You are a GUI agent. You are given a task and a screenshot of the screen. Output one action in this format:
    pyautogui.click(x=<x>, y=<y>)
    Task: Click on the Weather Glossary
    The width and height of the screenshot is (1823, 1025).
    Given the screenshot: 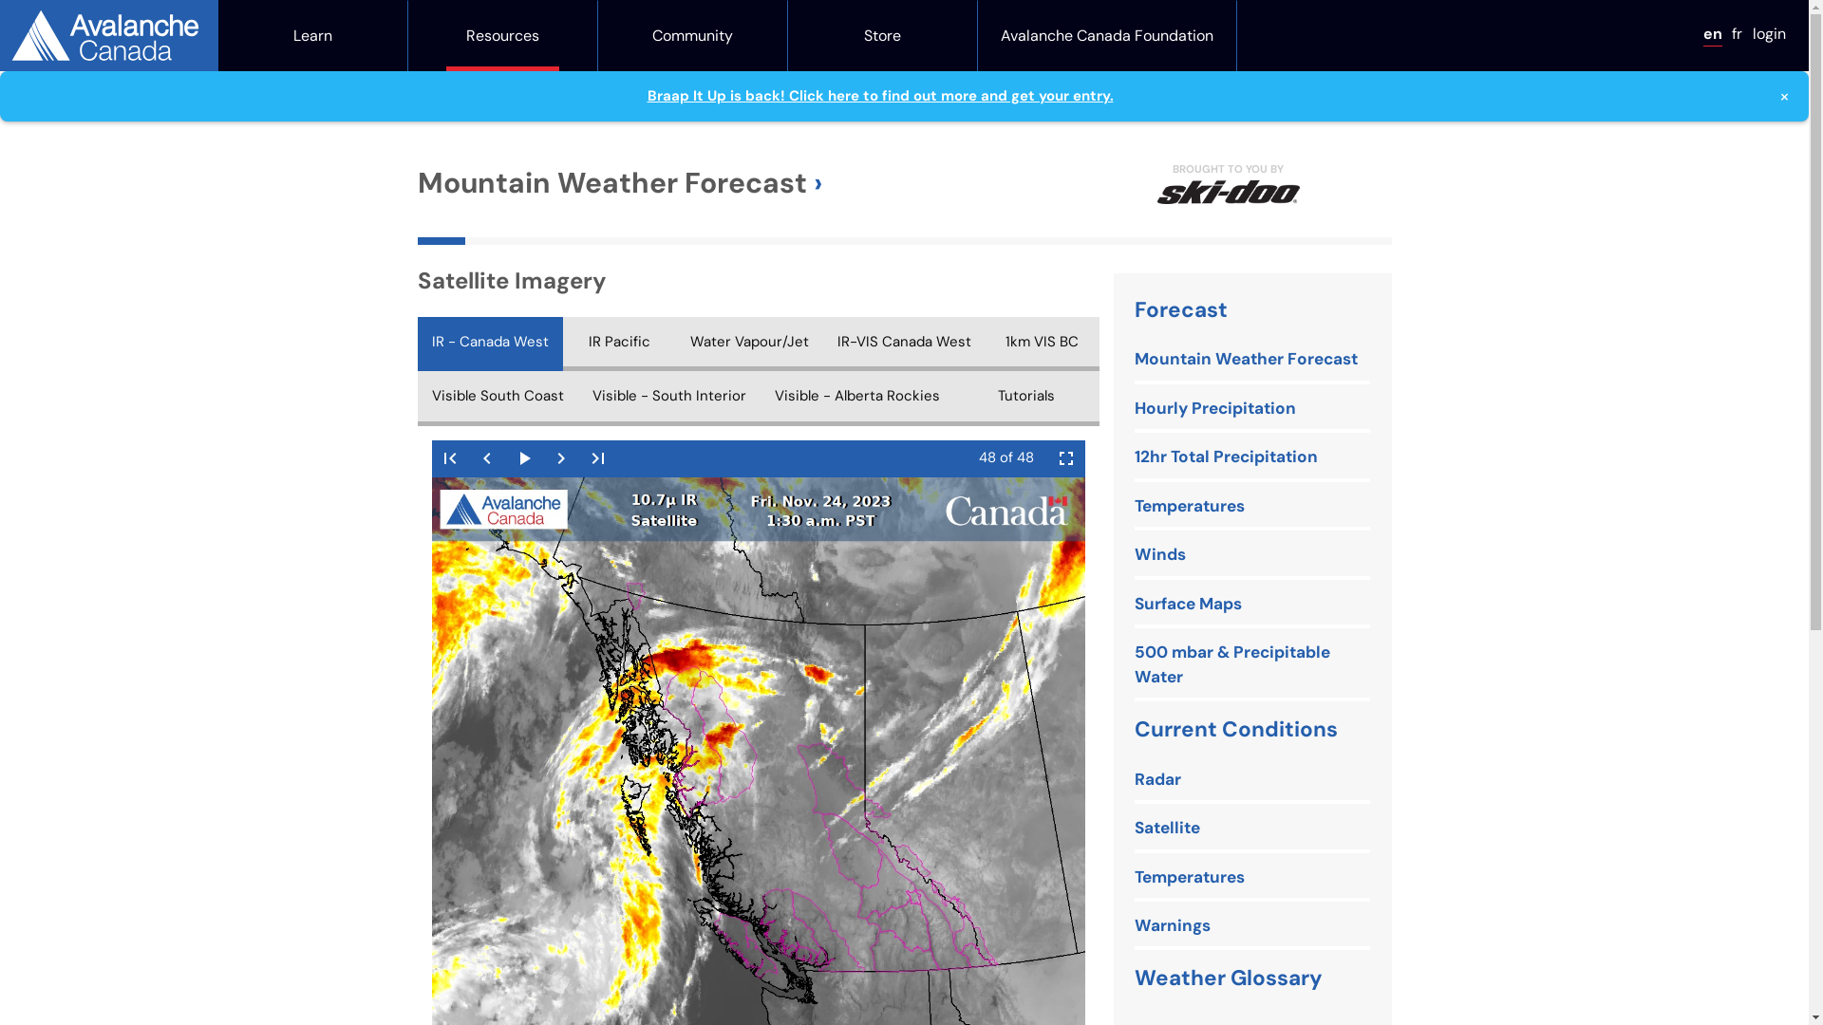 What is the action you would take?
    pyautogui.click(x=1229, y=978)
    